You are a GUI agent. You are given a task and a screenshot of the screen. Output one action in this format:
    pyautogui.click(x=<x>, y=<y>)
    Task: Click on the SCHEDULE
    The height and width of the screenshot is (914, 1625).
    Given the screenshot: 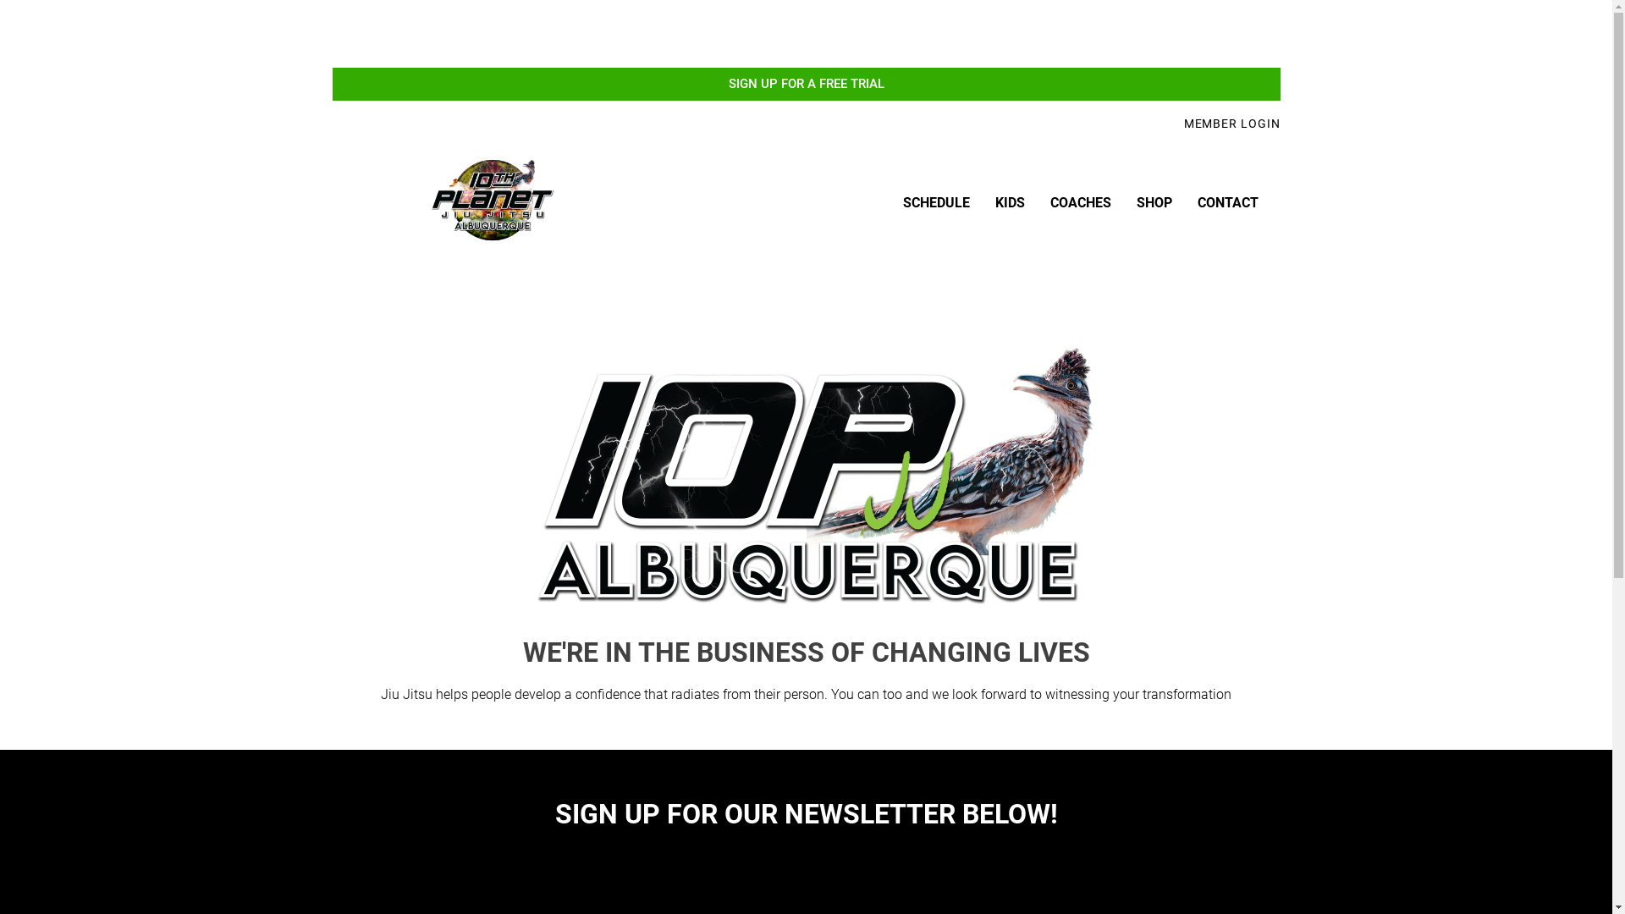 What is the action you would take?
    pyautogui.click(x=936, y=203)
    